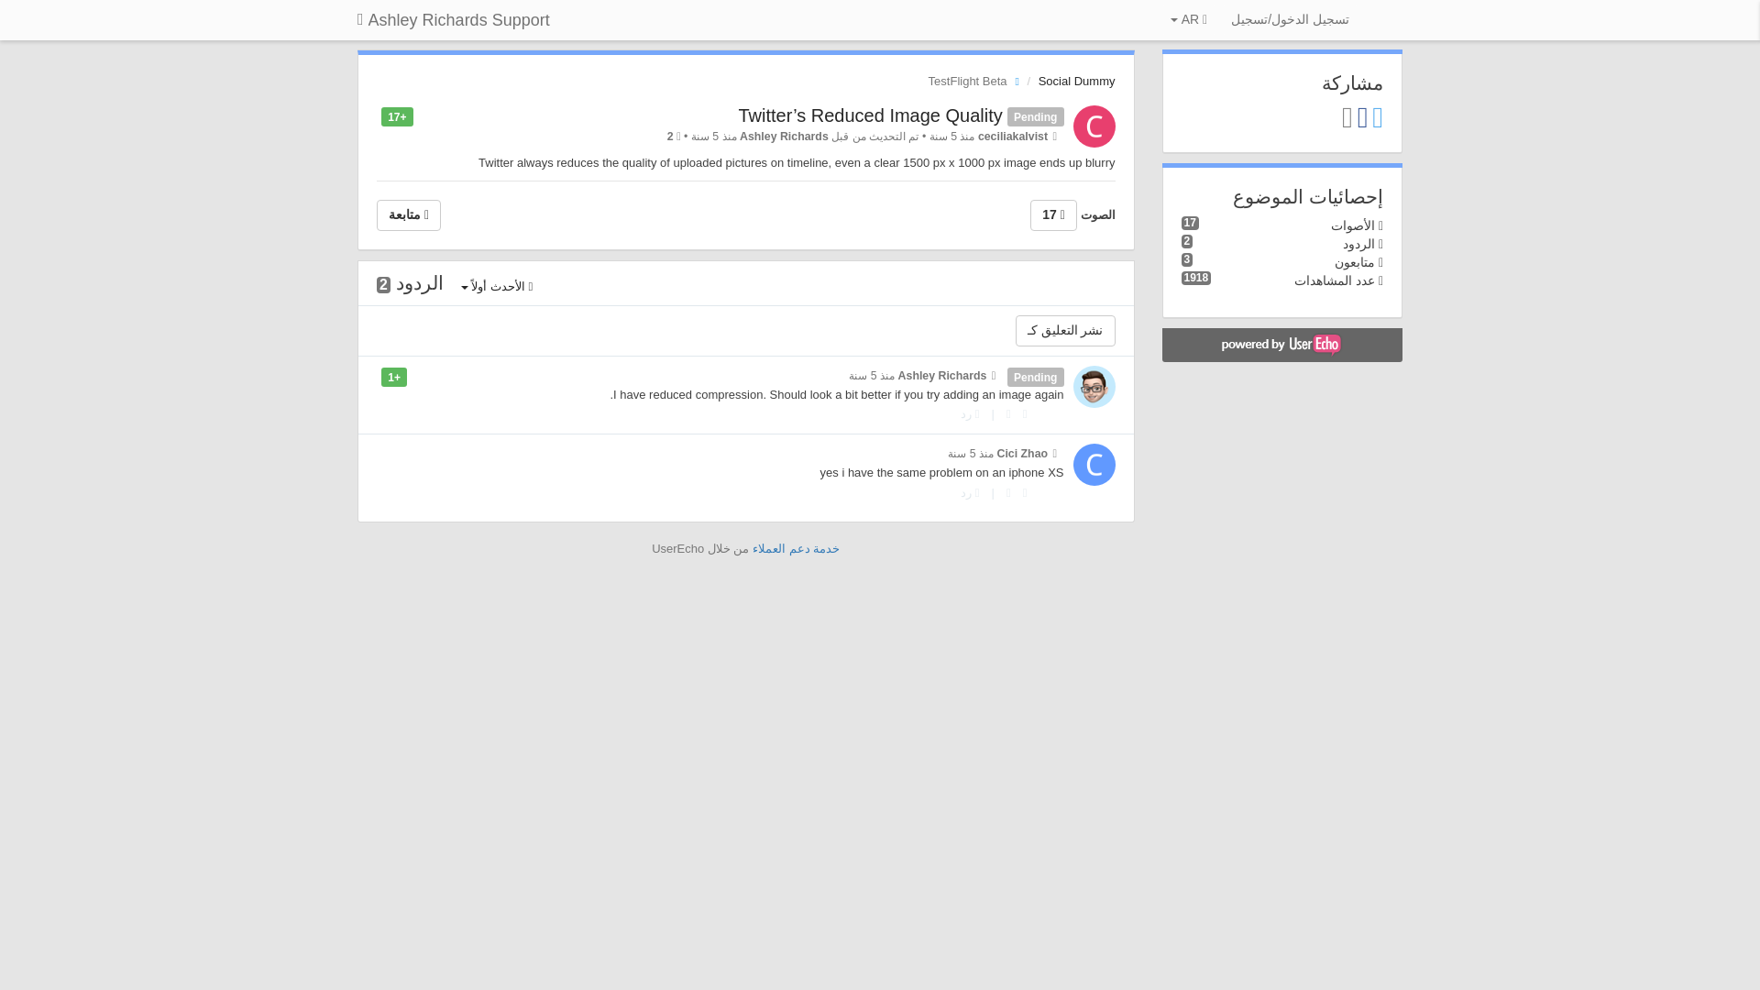 This screenshot has height=990, width=1760. What do you see at coordinates (978, 81) in the screenshot?
I see `TestFlight Beta` at bounding box center [978, 81].